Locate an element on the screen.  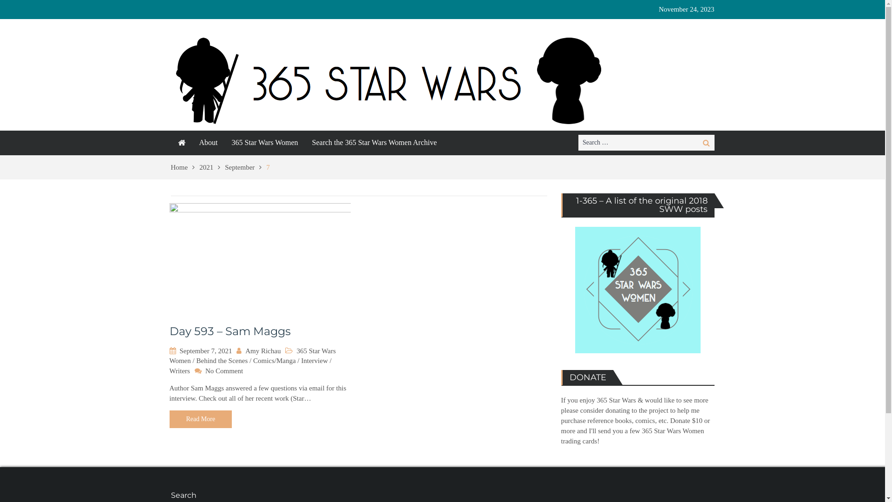
Search the 365 Star Wars Women Archive is located at coordinates (374, 143).